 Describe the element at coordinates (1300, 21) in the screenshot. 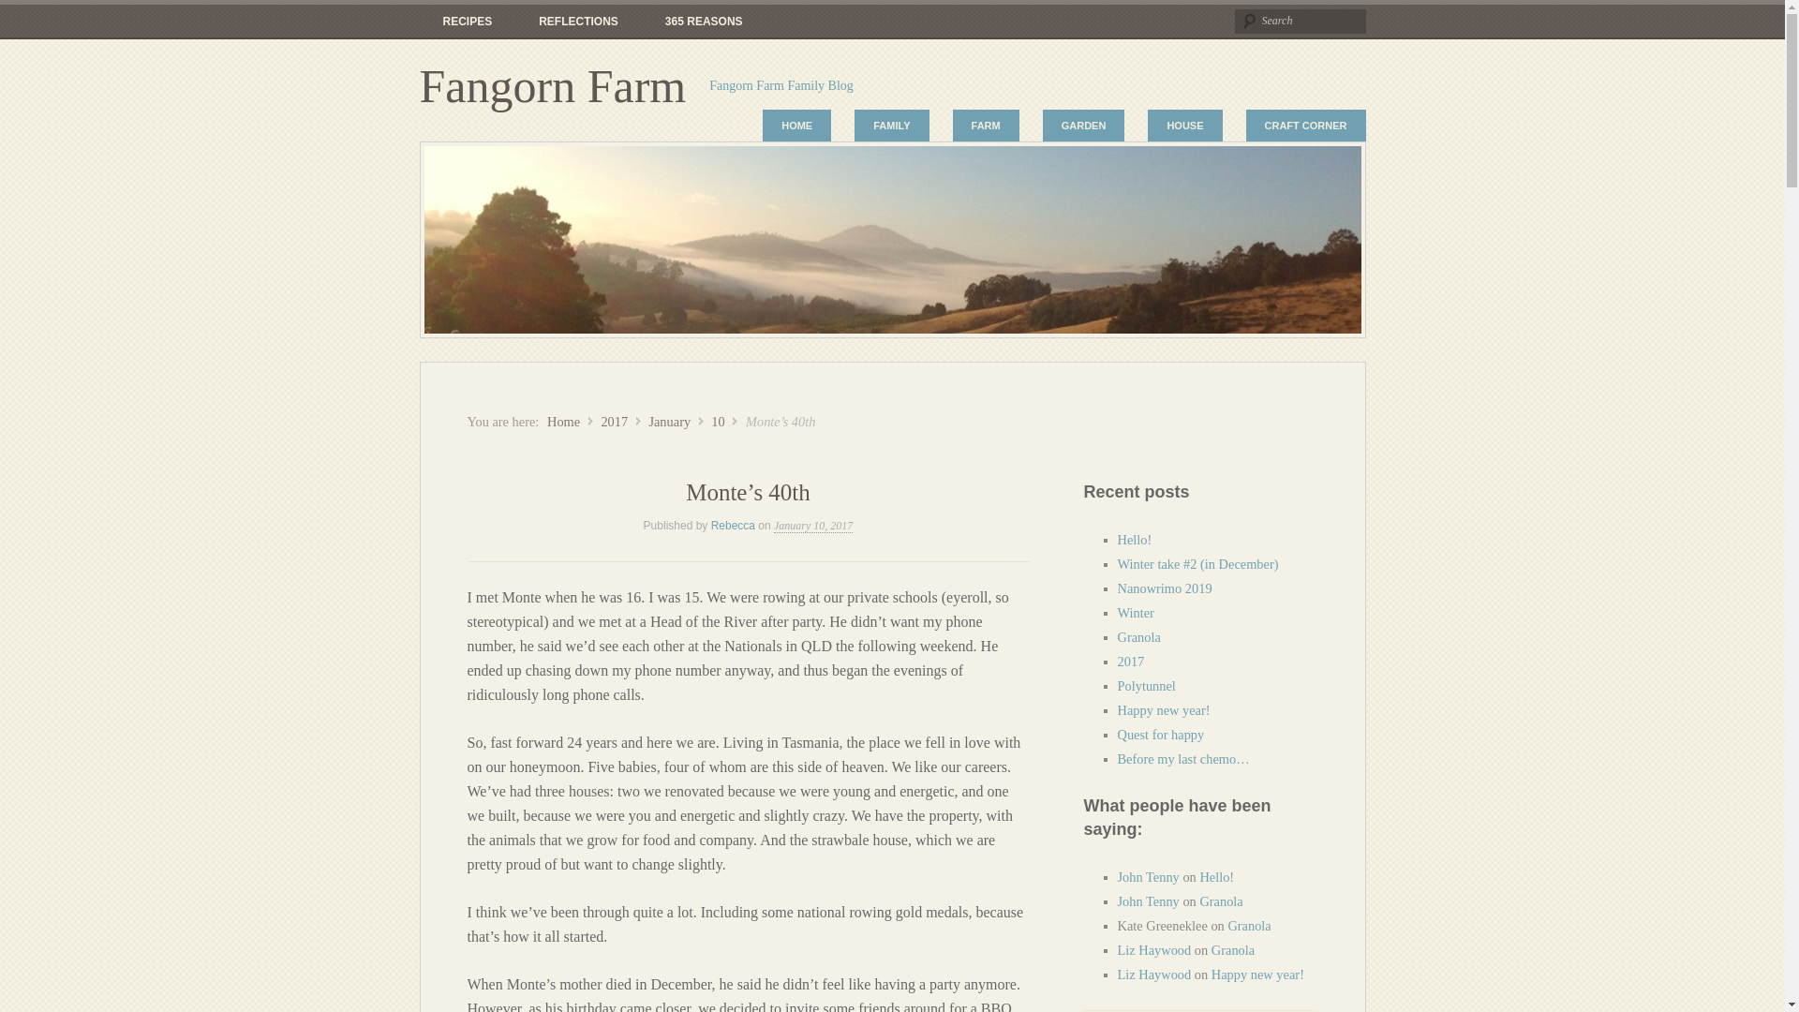

I see `Search` at that location.